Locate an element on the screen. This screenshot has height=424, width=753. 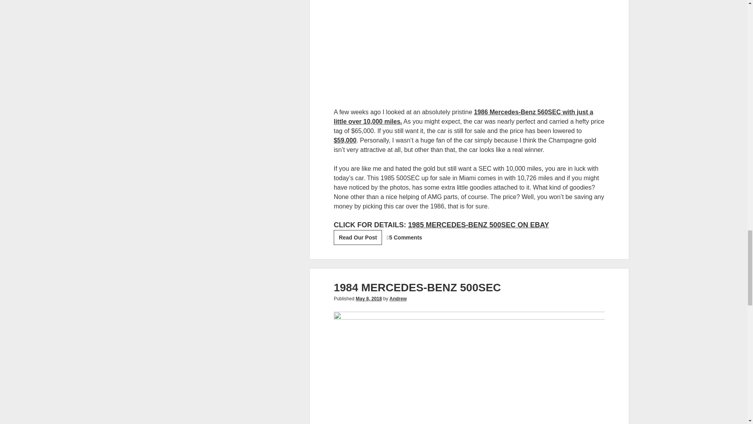
May 8, 2018 is located at coordinates (358, 238).